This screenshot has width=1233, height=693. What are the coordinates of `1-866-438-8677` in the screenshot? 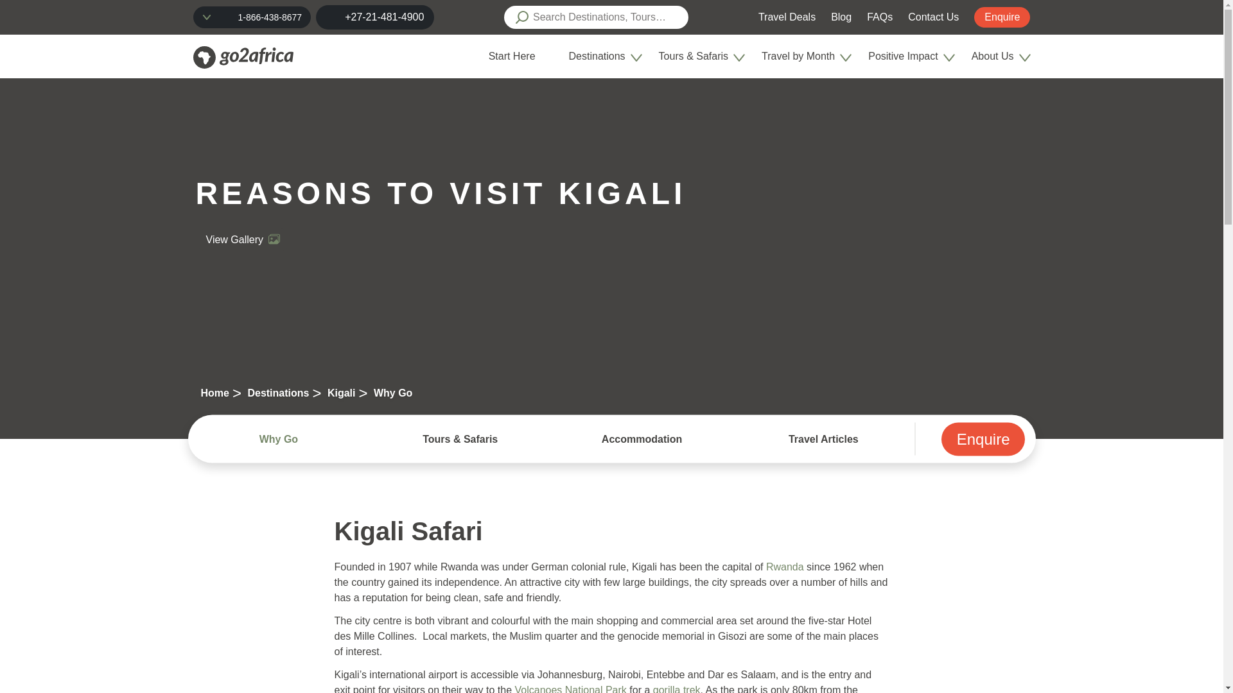 It's located at (251, 17).